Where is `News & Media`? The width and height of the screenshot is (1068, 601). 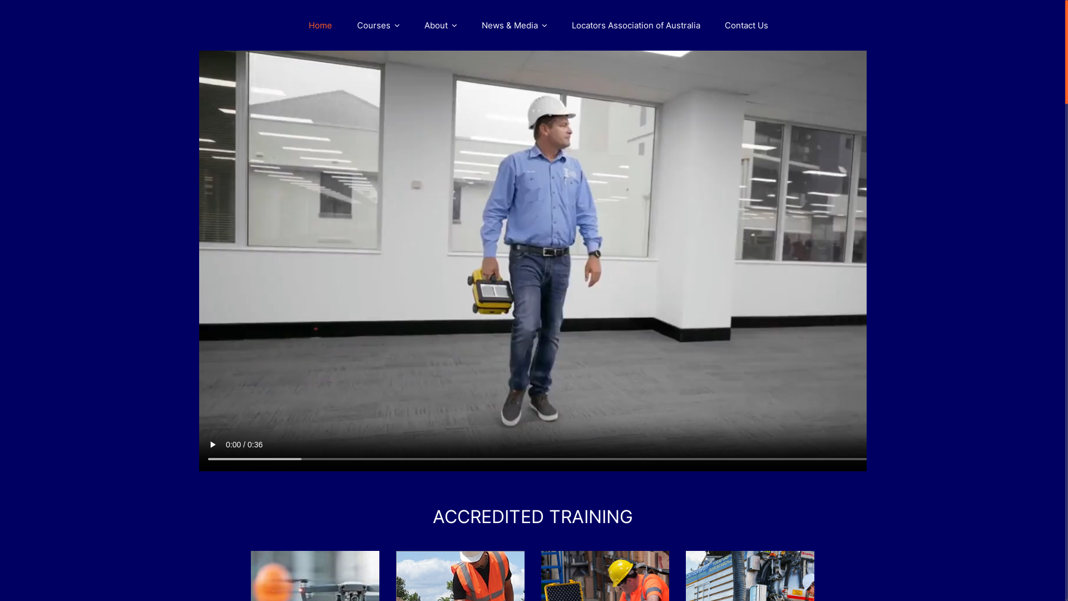 News & Media is located at coordinates (514, 26).